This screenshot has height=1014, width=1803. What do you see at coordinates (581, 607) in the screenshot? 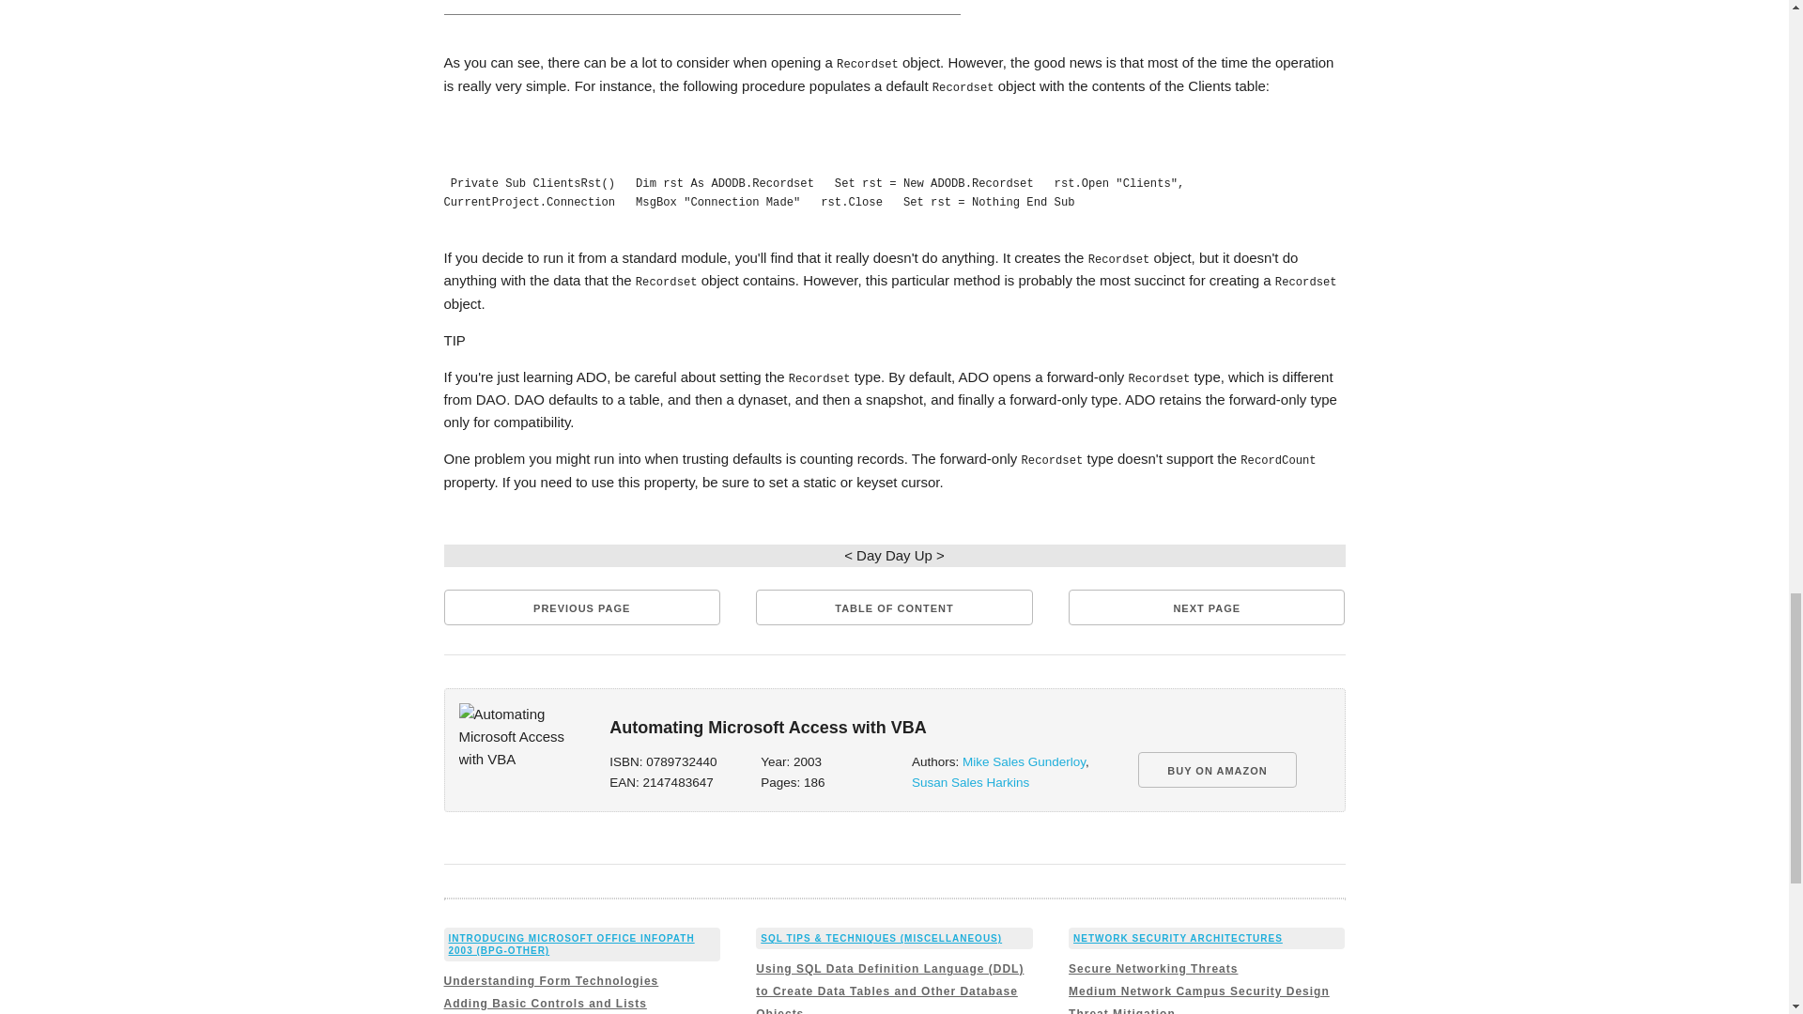
I see `PREVIOUS PAGE` at bounding box center [581, 607].